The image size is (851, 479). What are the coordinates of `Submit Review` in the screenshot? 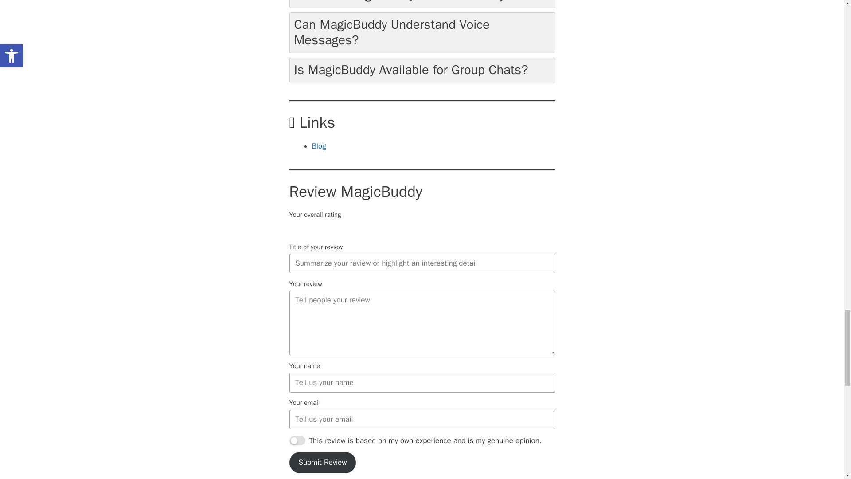 It's located at (322, 463).